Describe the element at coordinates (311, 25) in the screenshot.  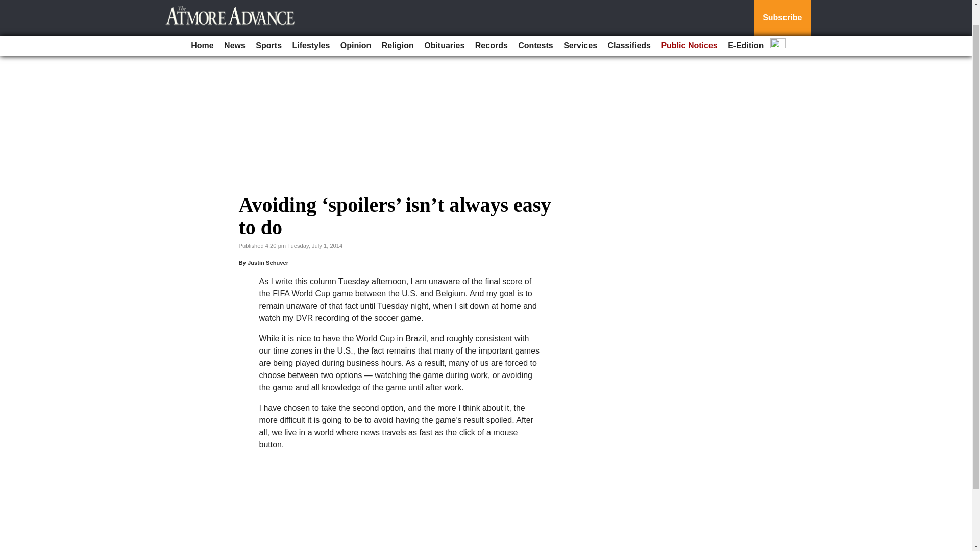
I see `Lifestyles` at that location.